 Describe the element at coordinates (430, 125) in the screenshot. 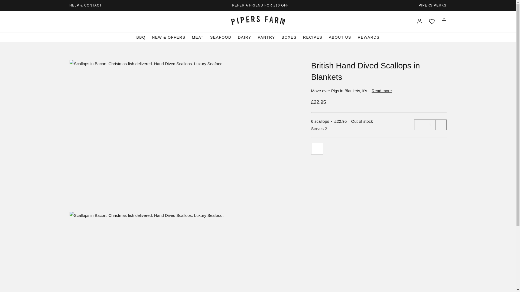

I see `1` at that location.